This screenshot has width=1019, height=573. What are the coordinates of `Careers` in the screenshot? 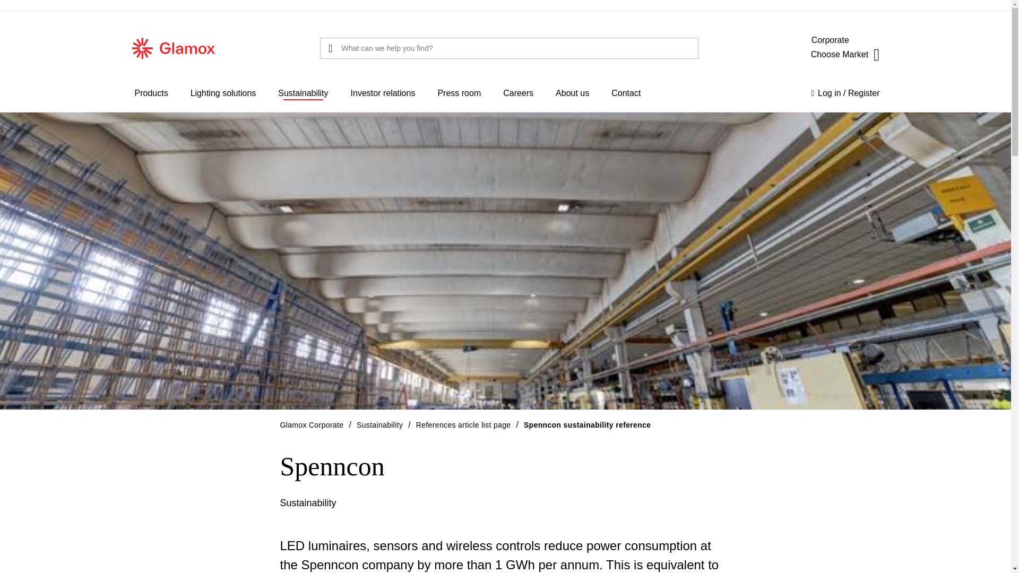 It's located at (518, 93).